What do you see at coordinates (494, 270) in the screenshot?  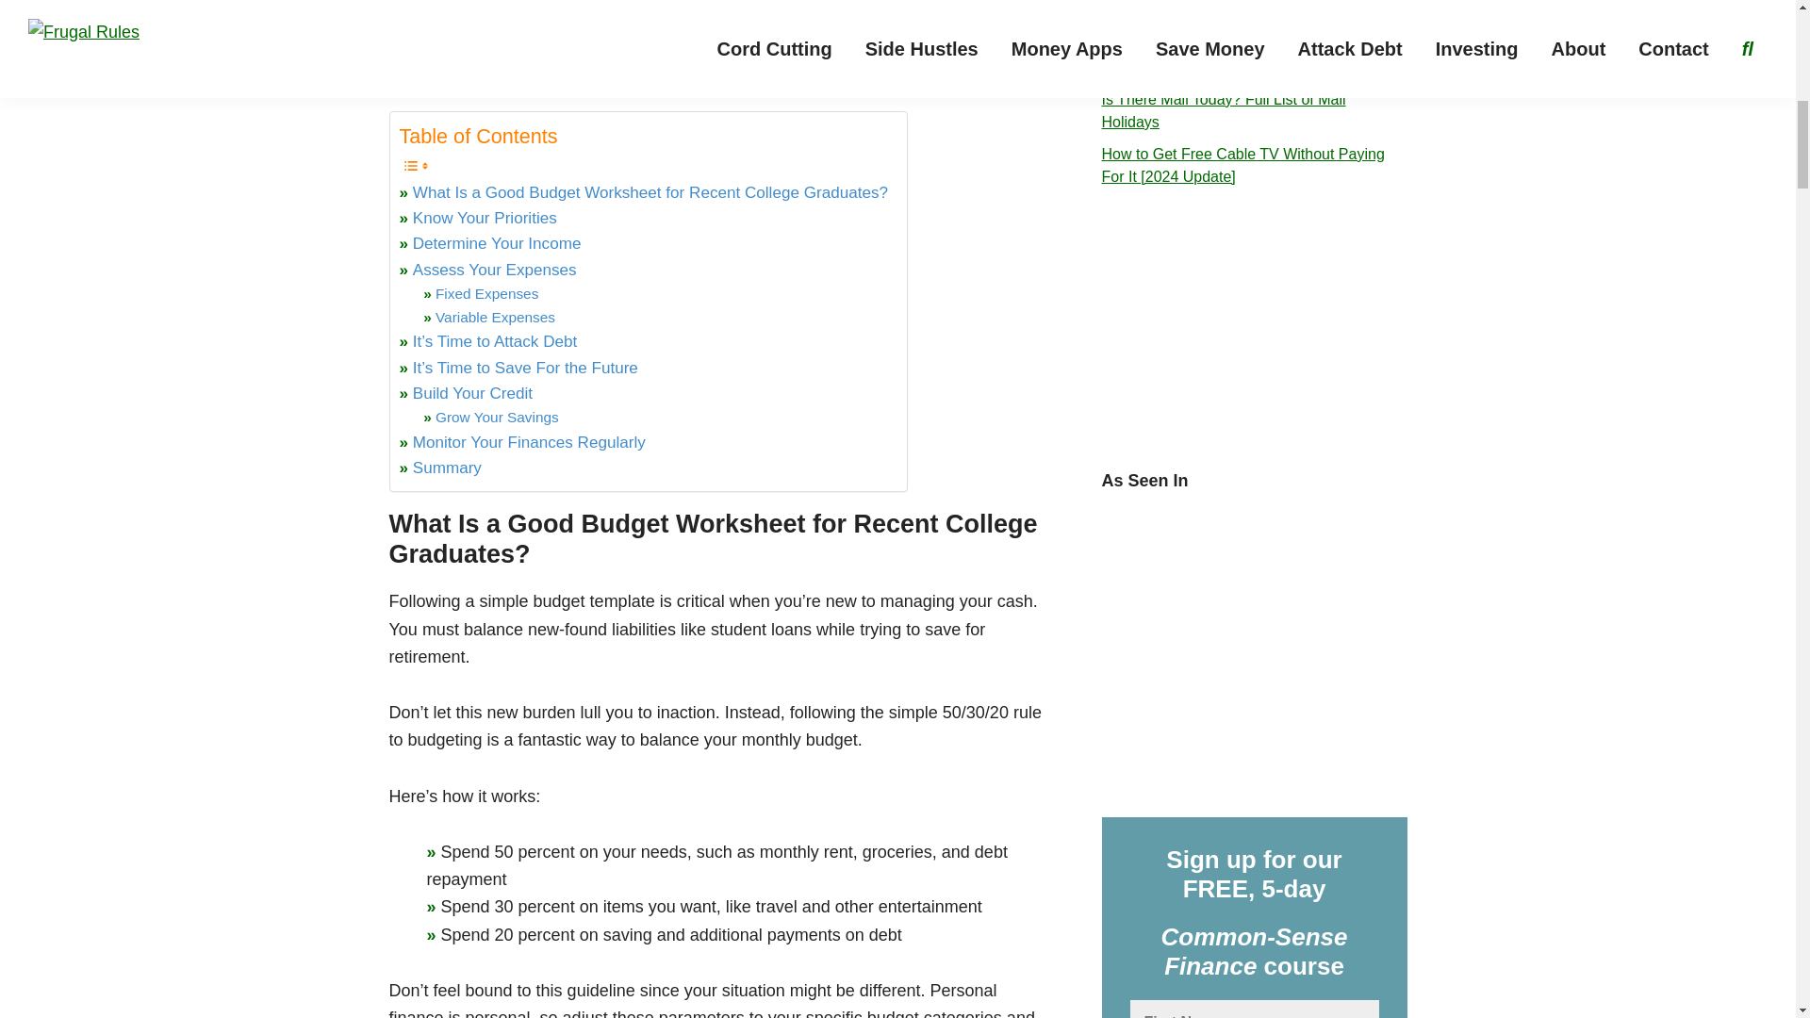 I see `Assess Your Expenses` at bounding box center [494, 270].